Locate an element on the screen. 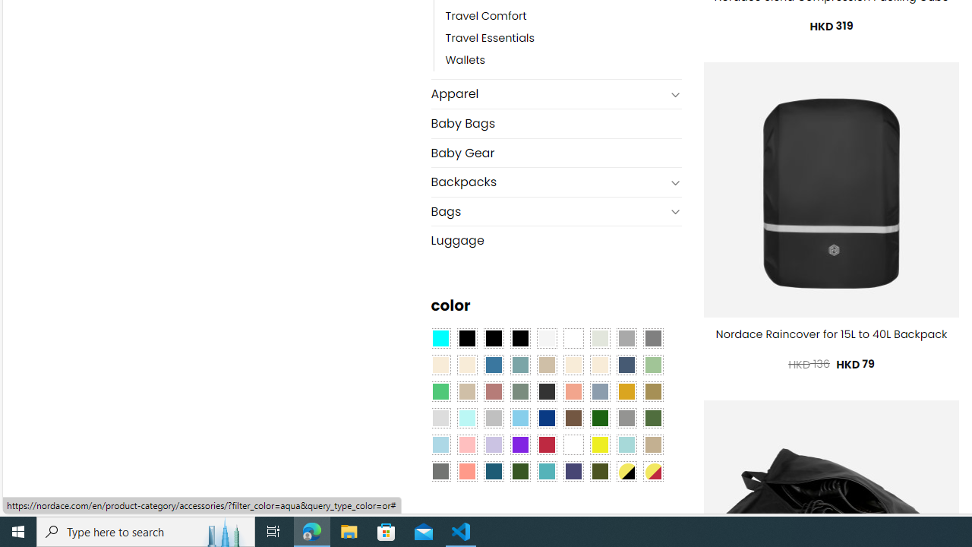  Navy Blue is located at coordinates (547, 418).